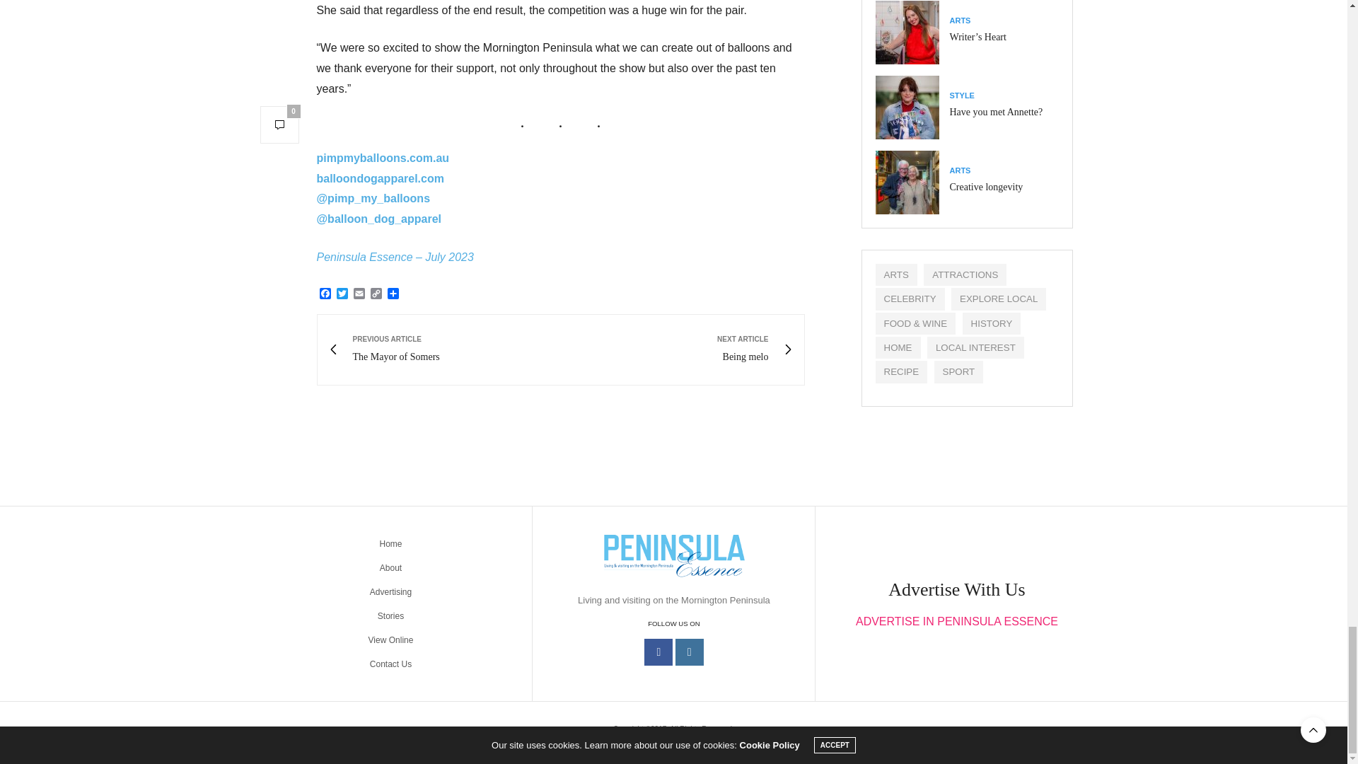 This screenshot has height=764, width=1358. What do you see at coordinates (376, 294) in the screenshot?
I see `Email` at bounding box center [376, 294].